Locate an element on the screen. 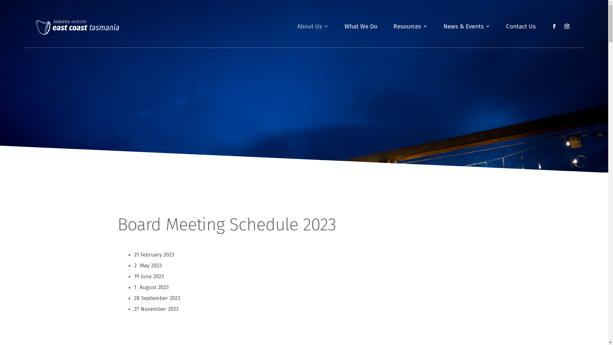 The width and height of the screenshot is (613, 345). Contact Us is located at coordinates (520, 38).